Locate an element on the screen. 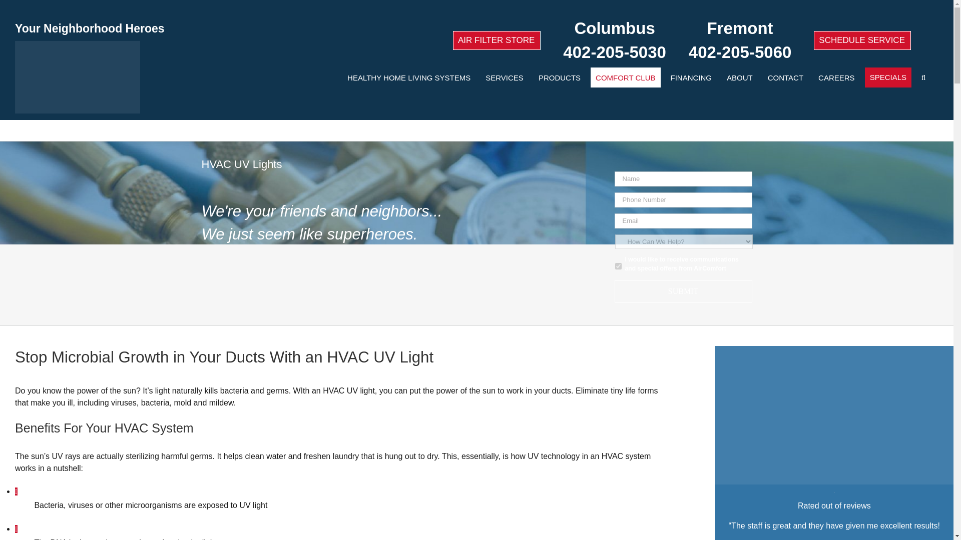 This screenshot has height=540, width=961. 402-205-5060 is located at coordinates (740, 52).